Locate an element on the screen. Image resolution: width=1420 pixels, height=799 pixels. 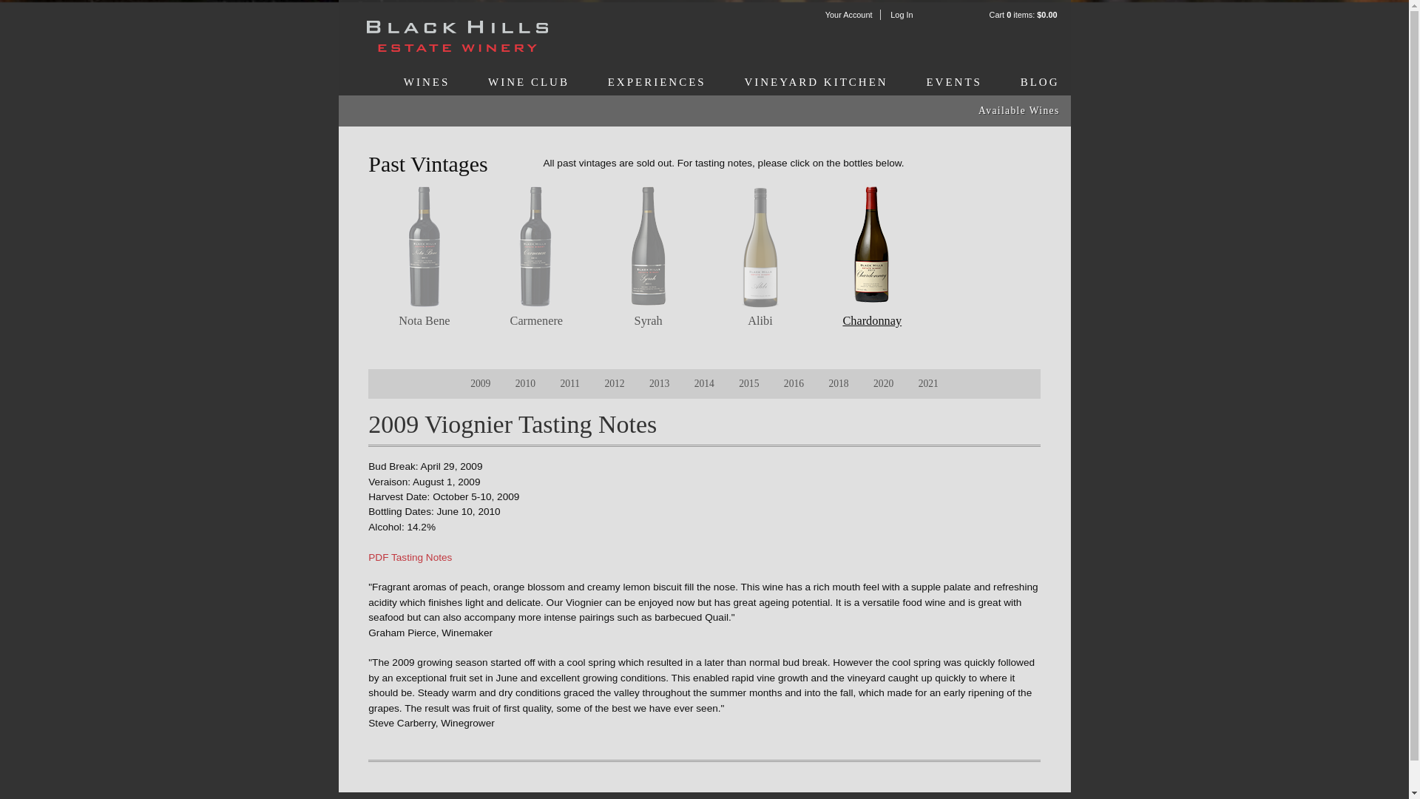
WINE CLUB is located at coordinates (528, 82).